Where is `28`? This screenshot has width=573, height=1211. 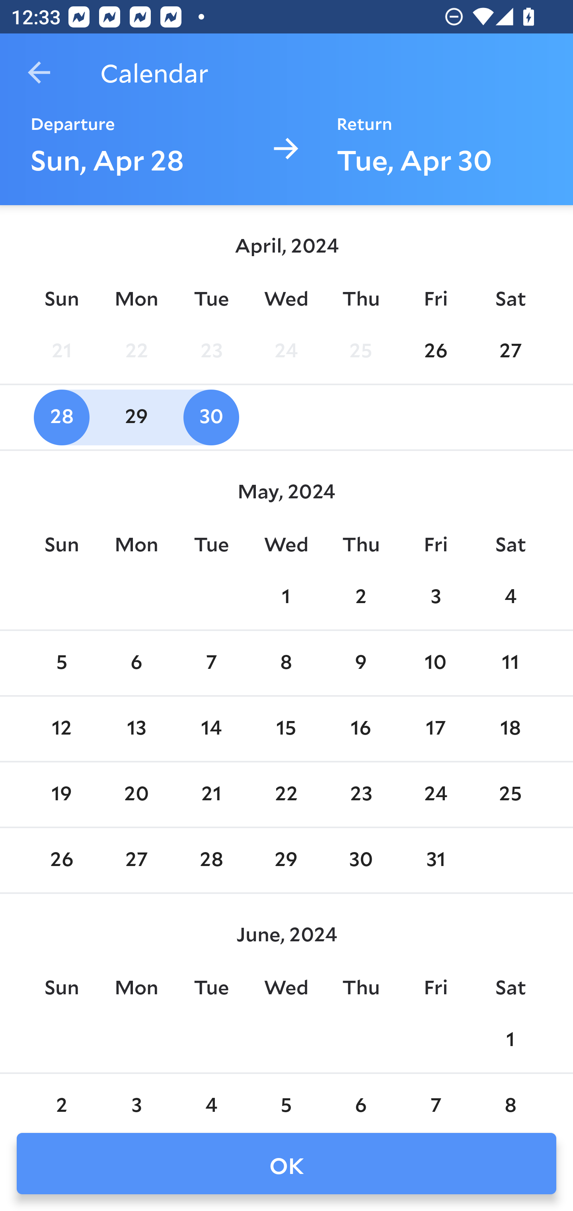 28 is located at coordinates (211, 861).